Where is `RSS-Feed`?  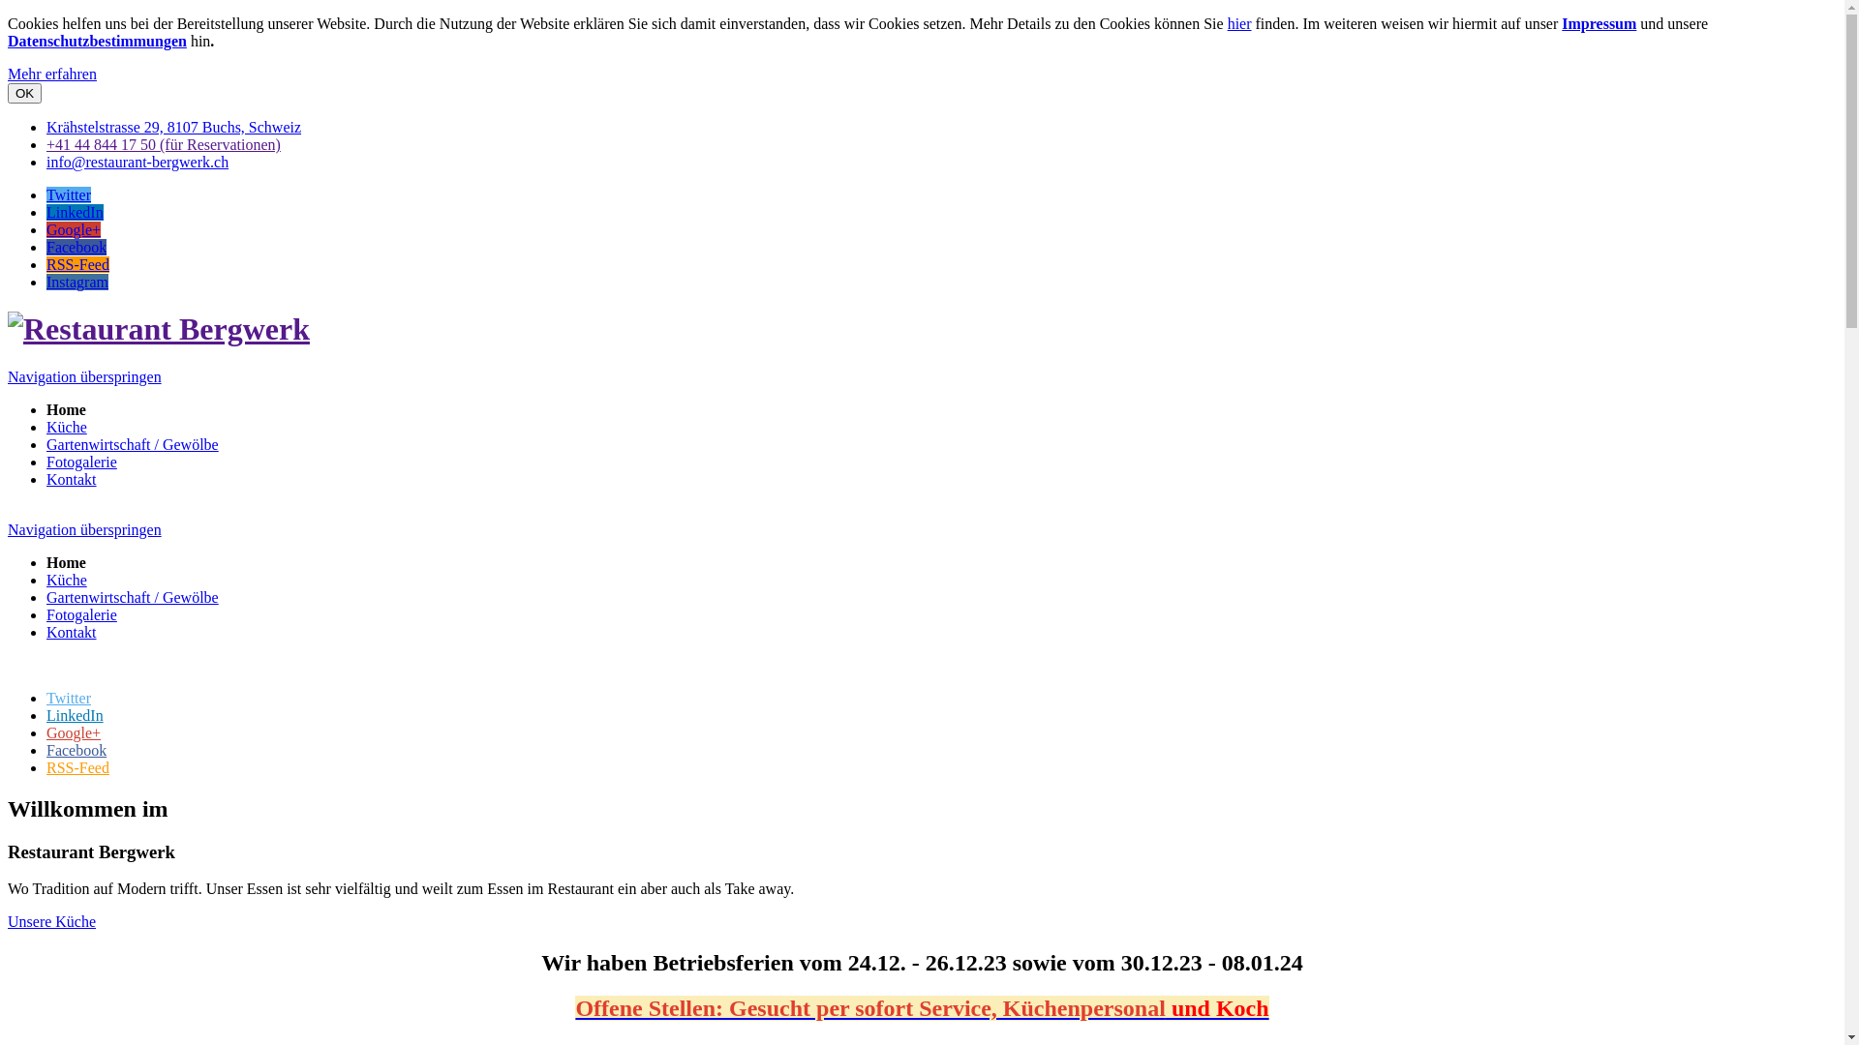 RSS-Feed is located at coordinates (77, 265).